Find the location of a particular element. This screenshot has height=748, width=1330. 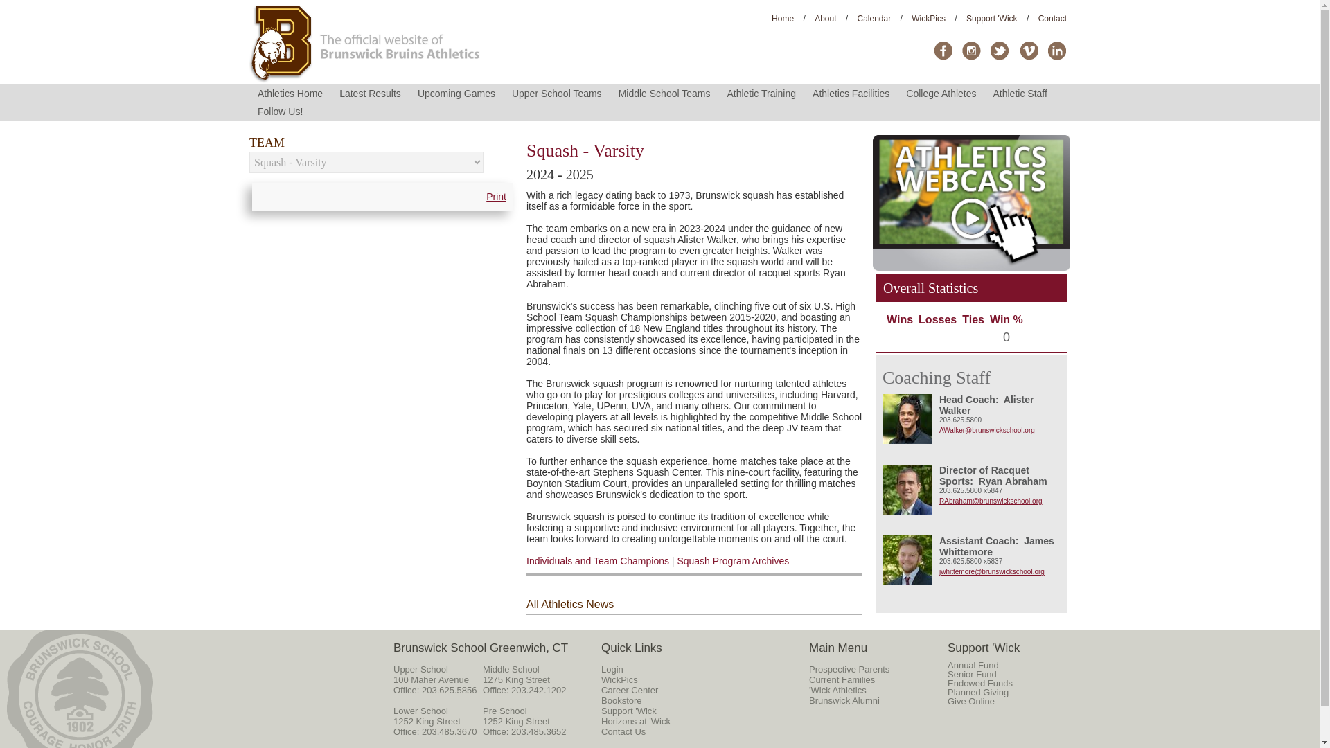

Athletics Home is located at coordinates (290, 93).